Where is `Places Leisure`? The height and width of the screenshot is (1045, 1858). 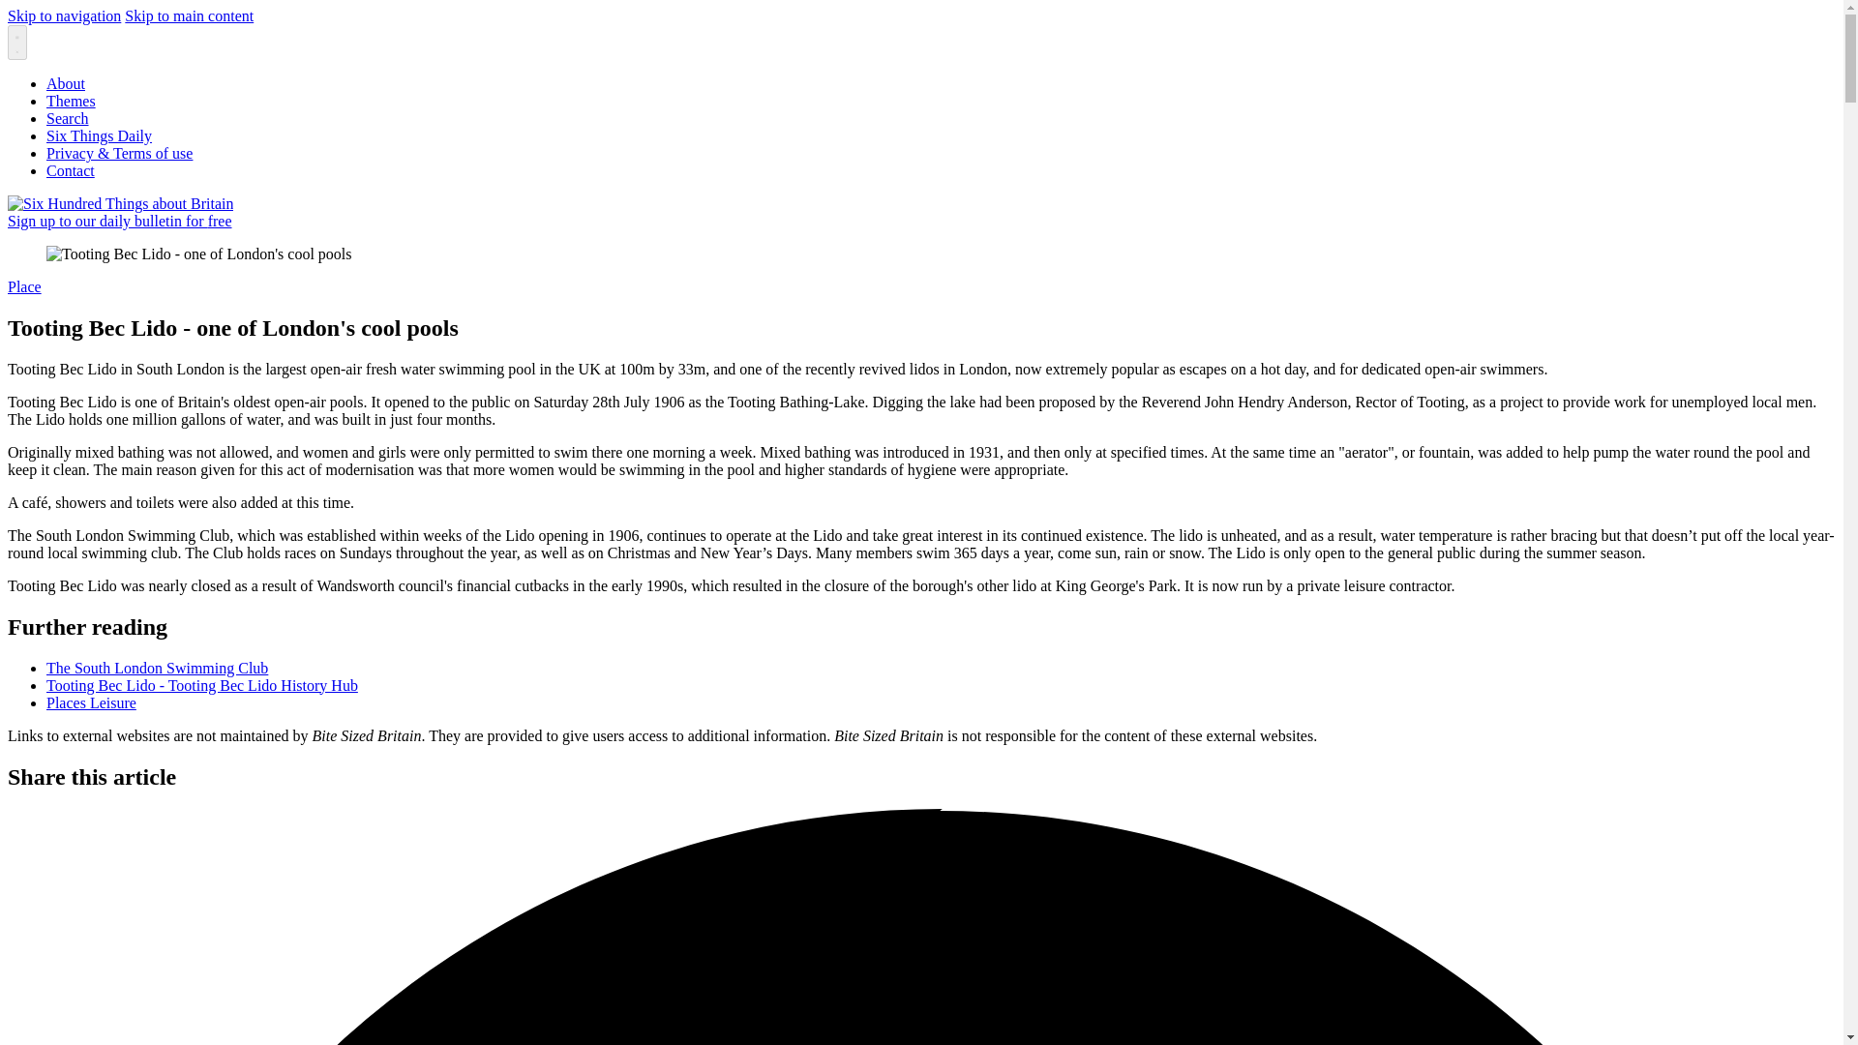 Places Leisure is located at coordinates (91, 702).